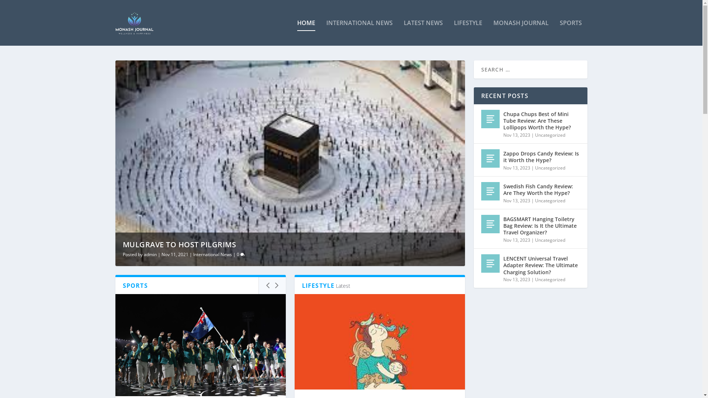 Image resolution: width=708 pixels, height=398 pixels. I want to click on Next Tab, so click(277, 286).